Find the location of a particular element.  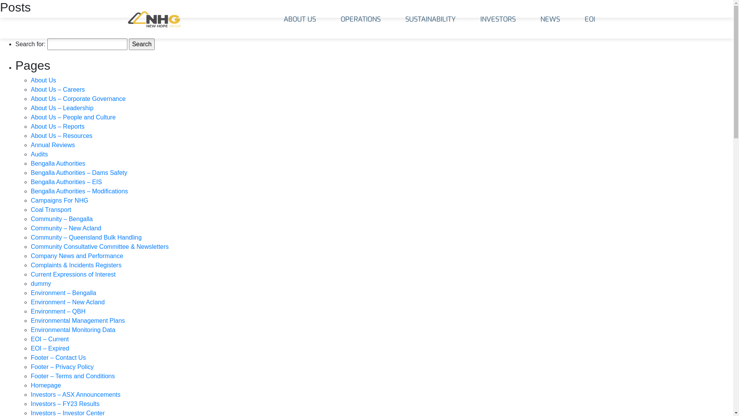

Search is located at coordinates (142, 44).